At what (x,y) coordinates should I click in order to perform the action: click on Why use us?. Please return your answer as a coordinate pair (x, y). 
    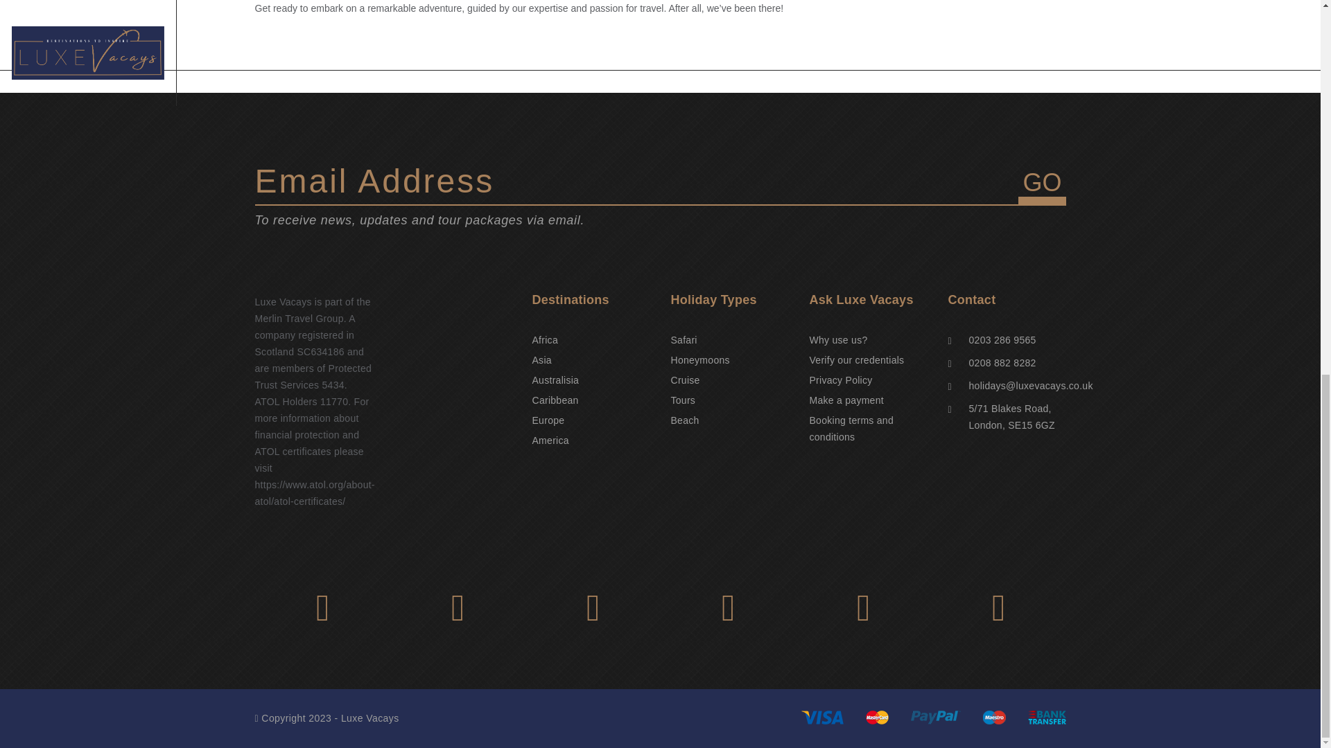
    Looking at the image, I should click on (838, 339).